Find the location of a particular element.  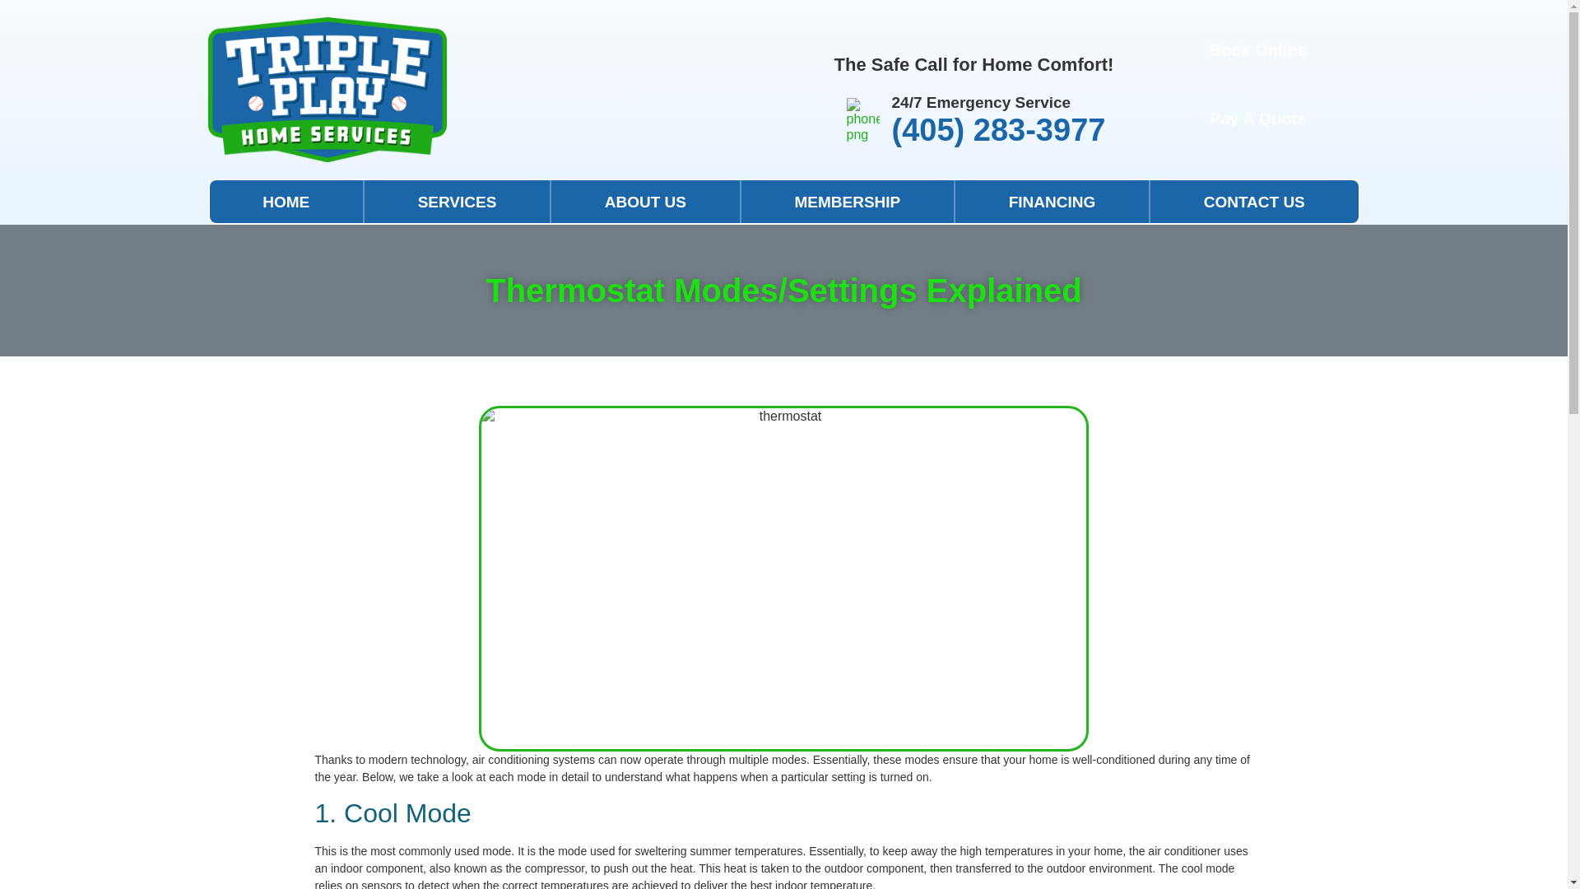

Book Online is located at coordinates (1258, 51).